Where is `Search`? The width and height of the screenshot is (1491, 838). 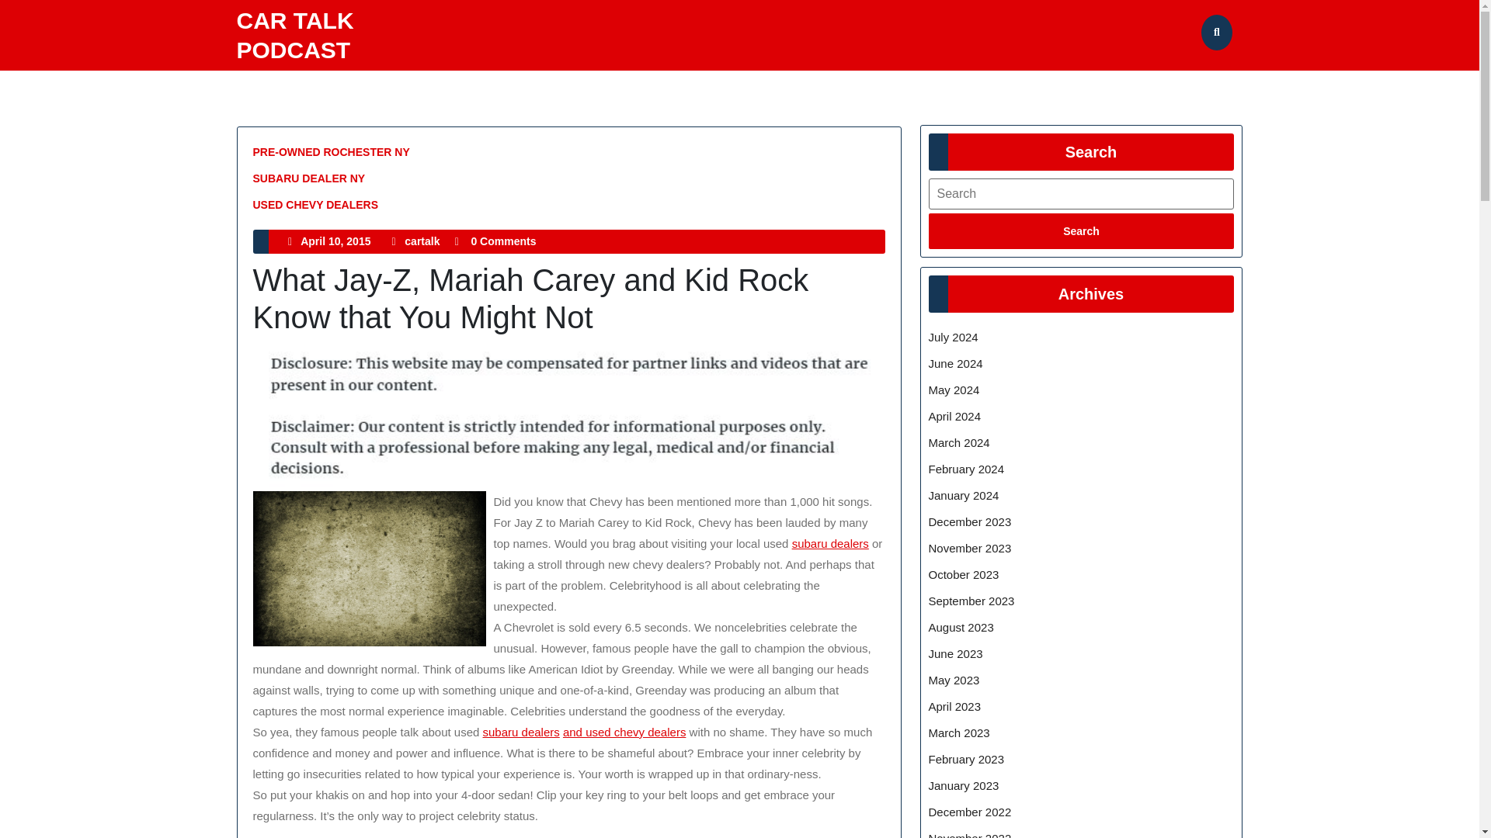 Search is located at coordinates (1081, 231).